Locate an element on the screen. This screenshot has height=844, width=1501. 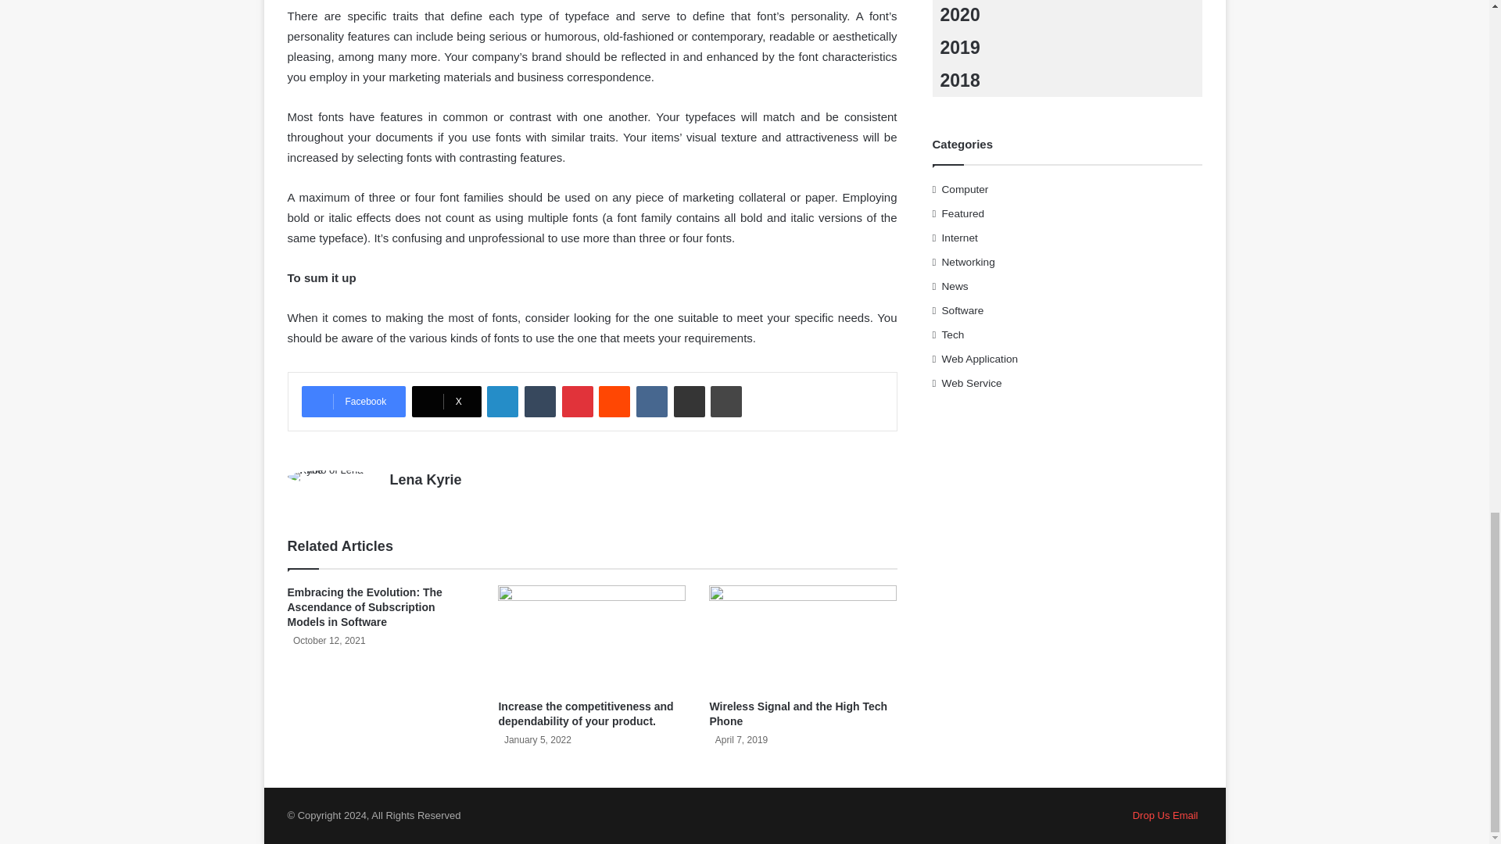
Pinterest is located at coordinates (577, 401).